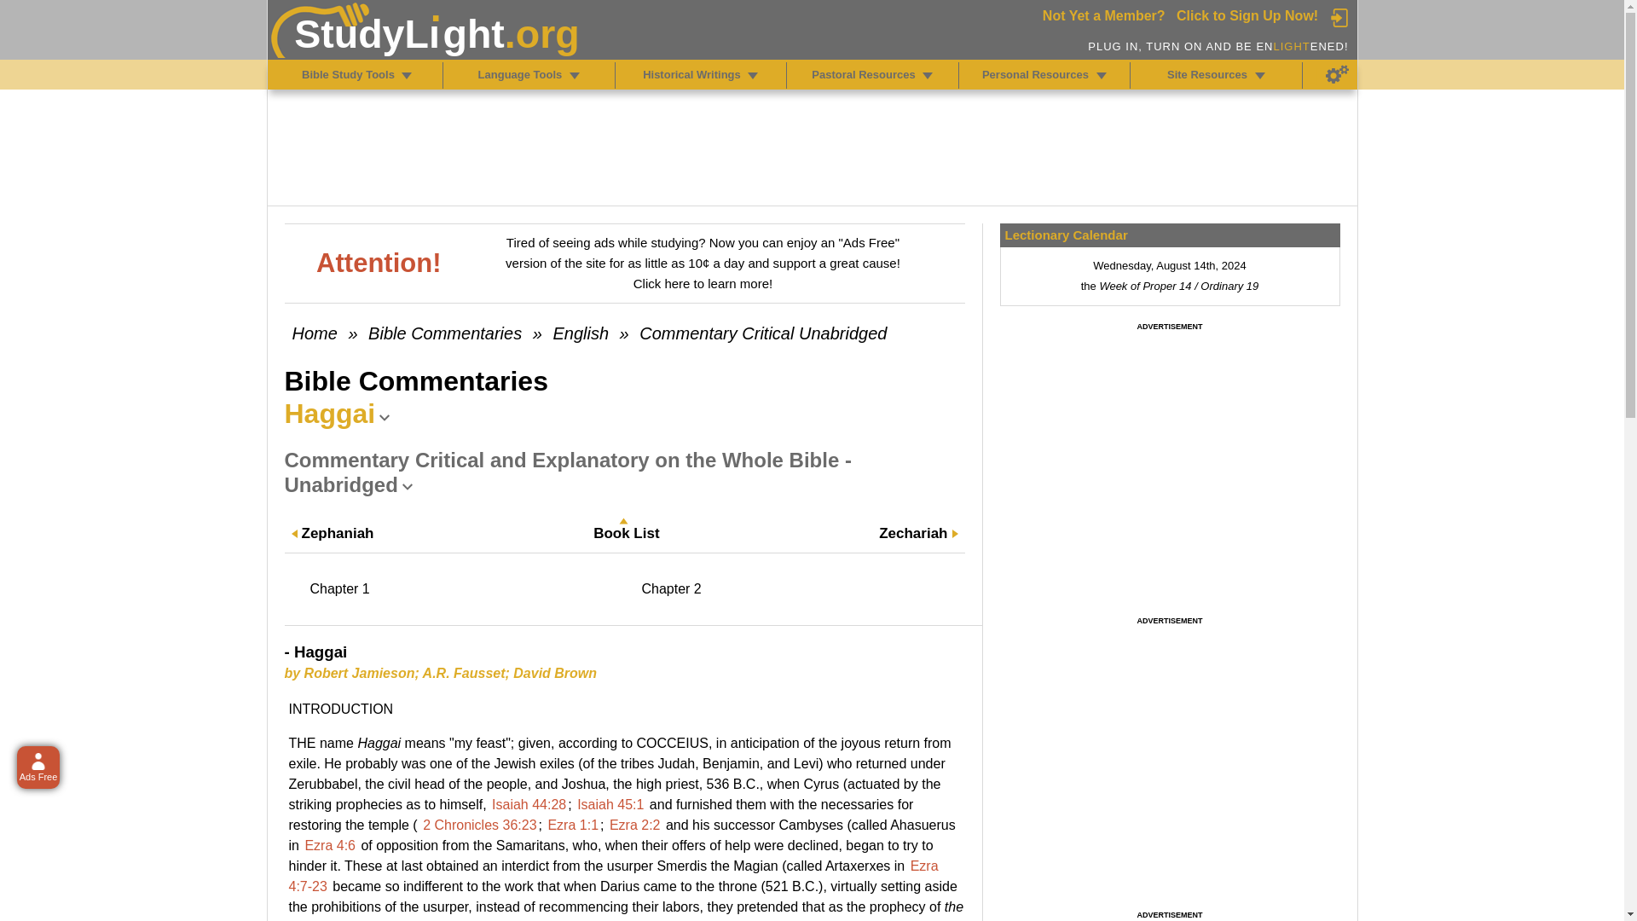 Image resolution: width=1637 pixels, height=921 pixels. What do you see at coordinates (406, 75) in the screenshot?
I see `Bible Study Tools` at bounding box center [406, 75].